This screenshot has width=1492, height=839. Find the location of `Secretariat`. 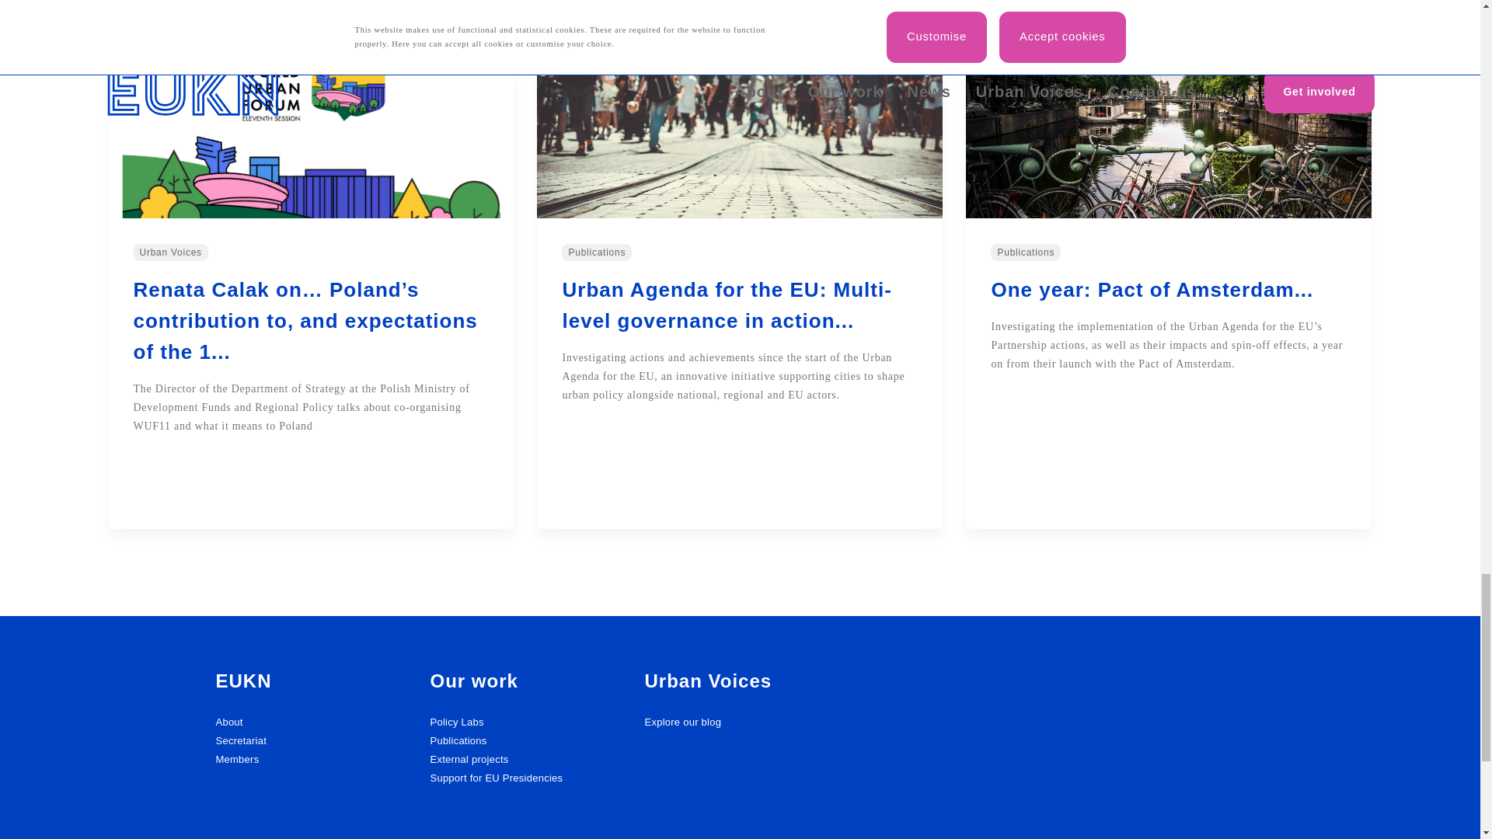

Secretariat is located at coordinates (241, 741).